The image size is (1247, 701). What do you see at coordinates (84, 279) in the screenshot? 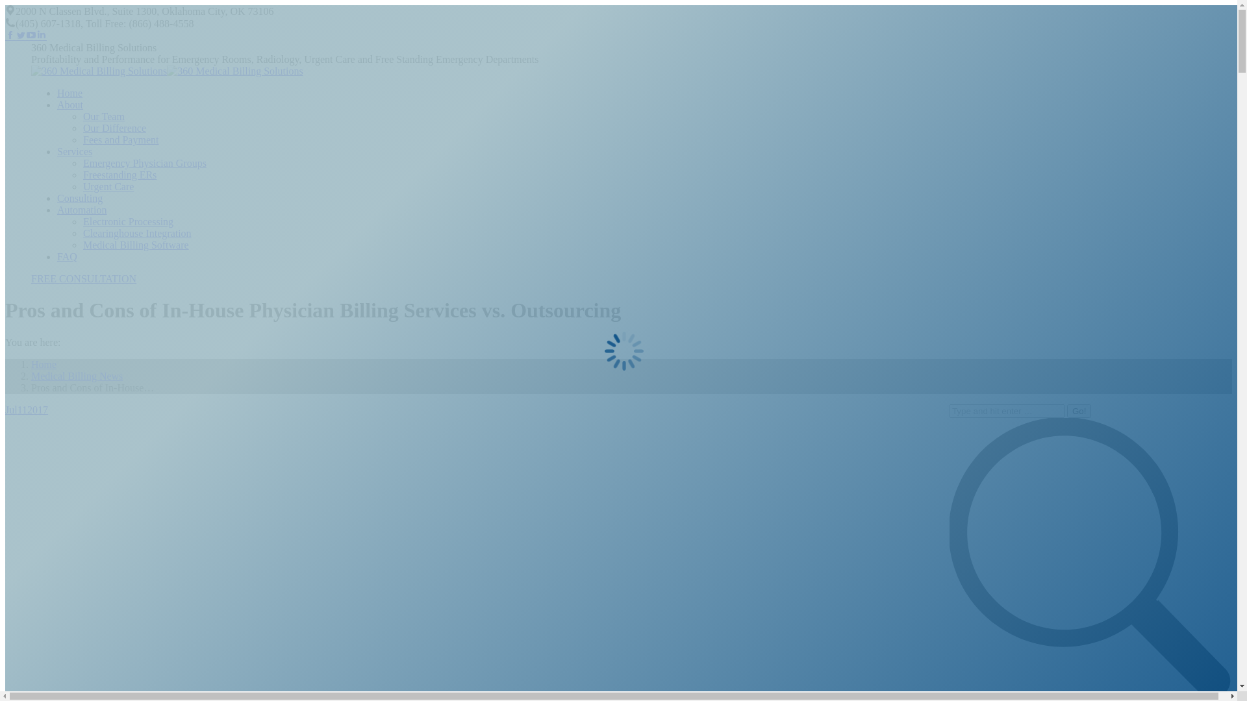
I see `FREE CONSULTATION` at bounding box center [84, 279].